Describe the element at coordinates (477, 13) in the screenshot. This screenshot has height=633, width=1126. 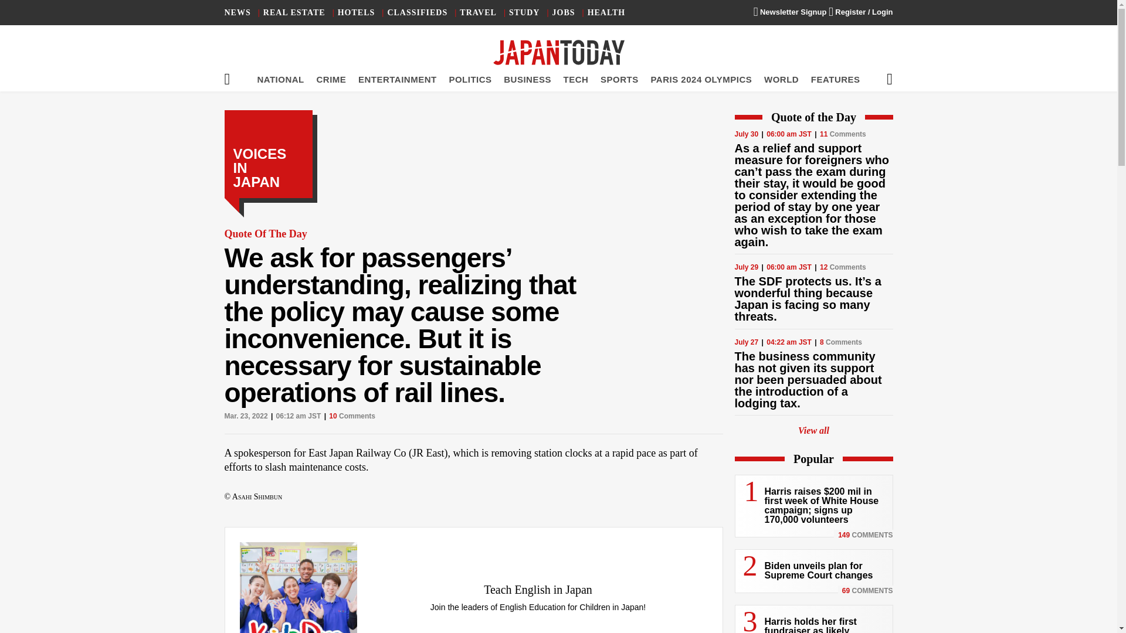
I see `TRAVEL` at that location.